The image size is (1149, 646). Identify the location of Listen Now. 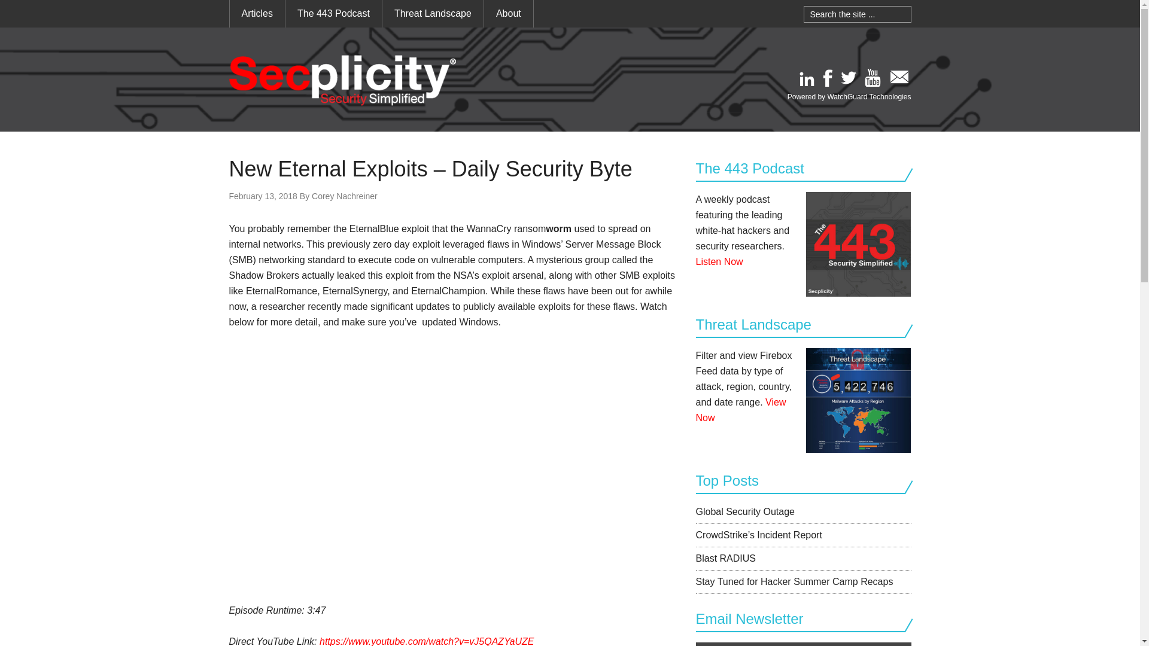
(718, 261).